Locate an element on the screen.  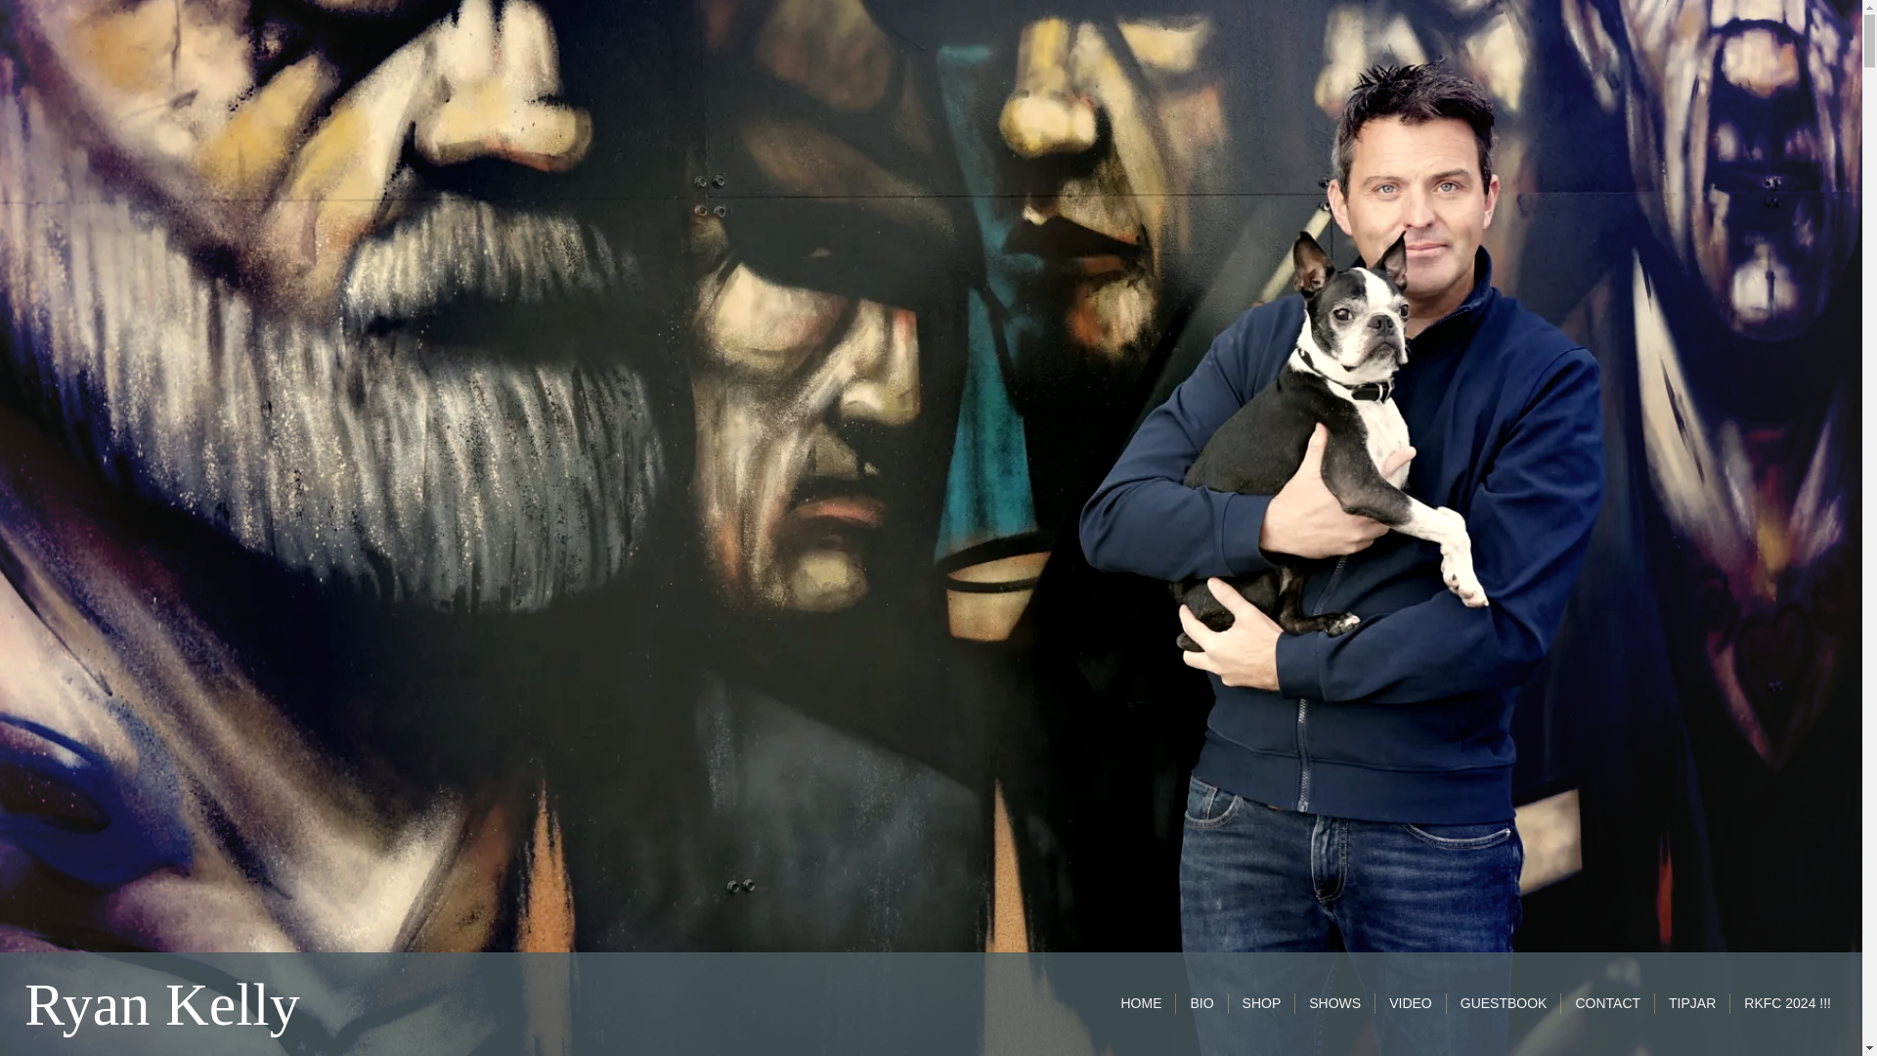
BIO is located at coordinates (1200, 1003).